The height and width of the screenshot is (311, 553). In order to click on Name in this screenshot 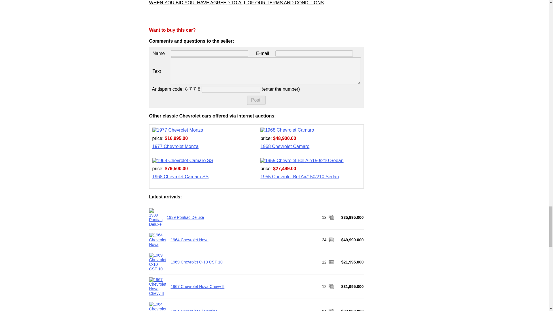, I will do `click(210, 53)`.